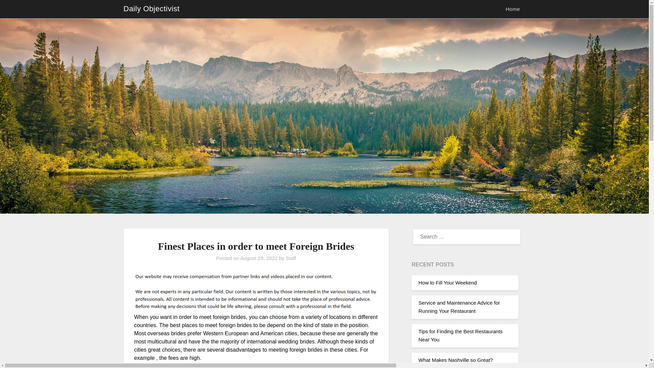  Describe the element at coordinates (512, 9) in the screenshot. I see `Home` at that location.